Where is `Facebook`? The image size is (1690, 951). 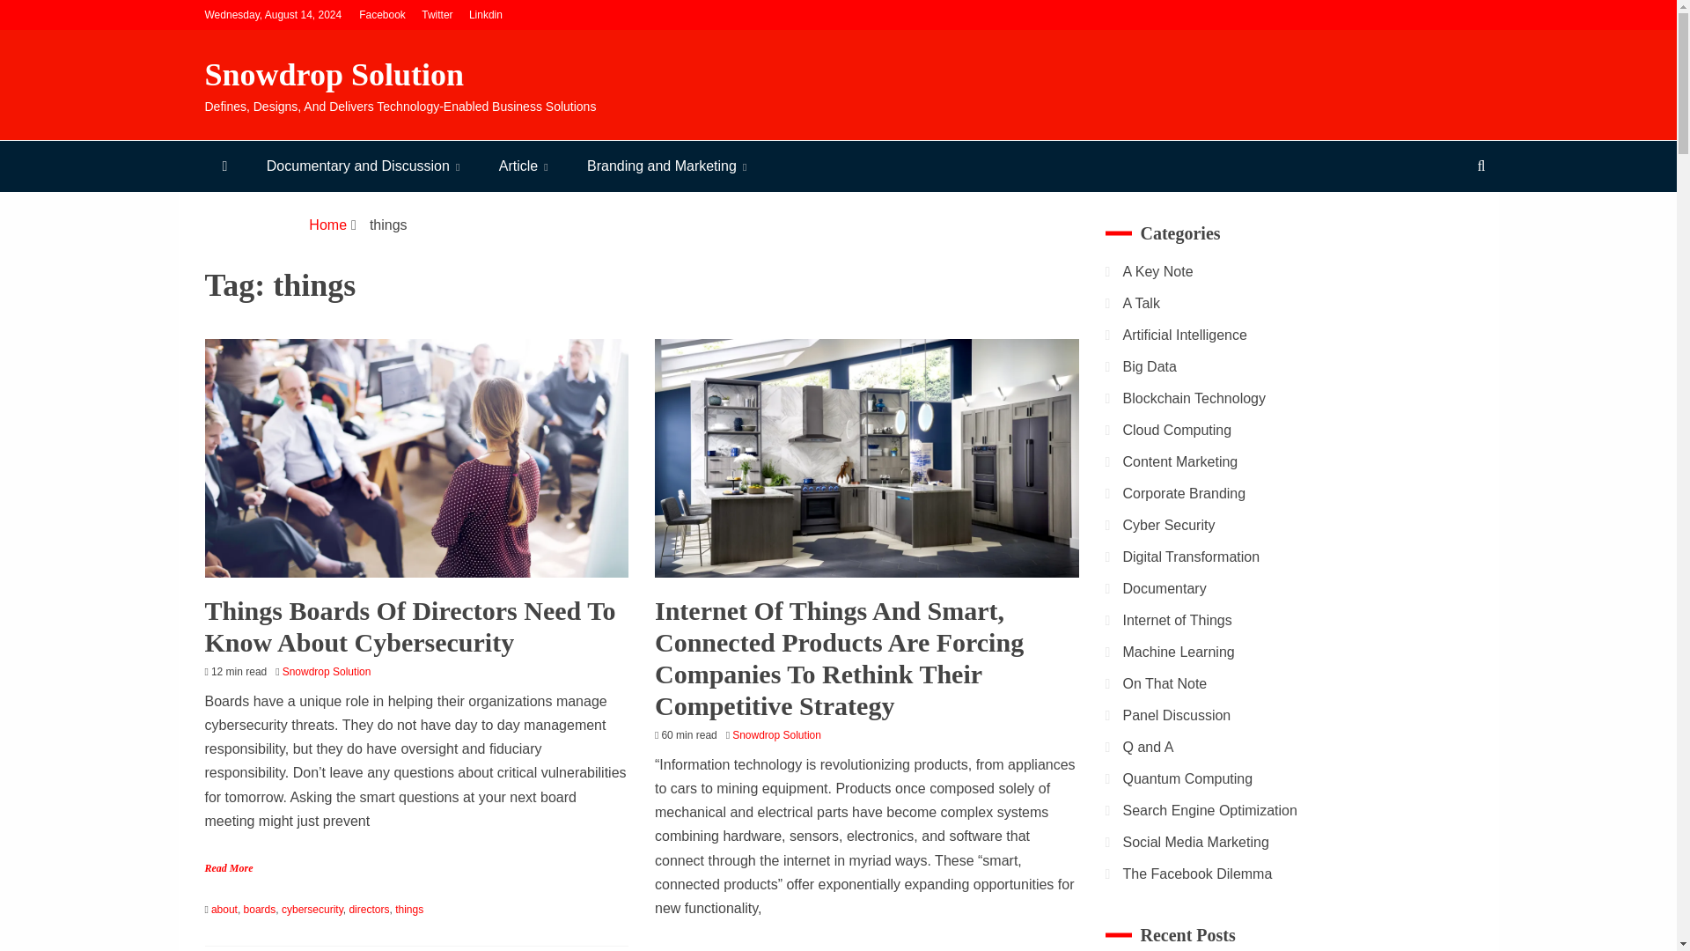
Facebook is located at coordinates (382, 14).